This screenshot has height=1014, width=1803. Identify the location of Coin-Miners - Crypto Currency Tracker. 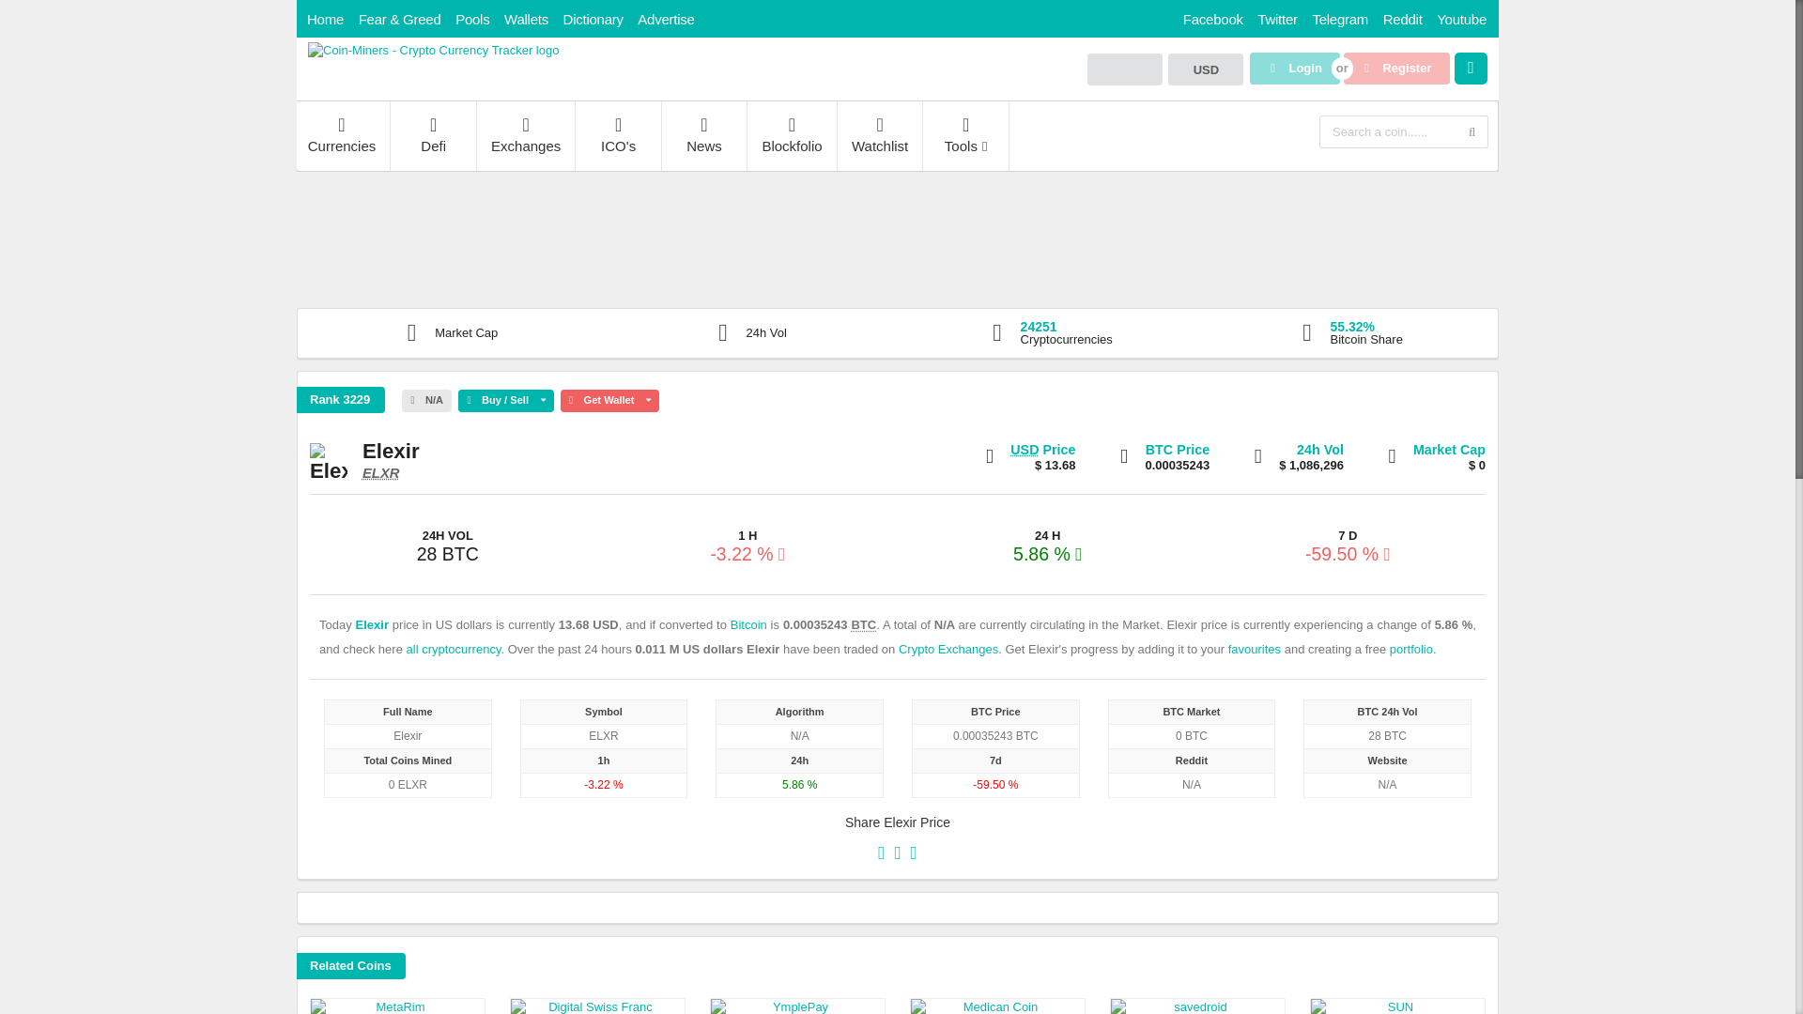
(434, 51).